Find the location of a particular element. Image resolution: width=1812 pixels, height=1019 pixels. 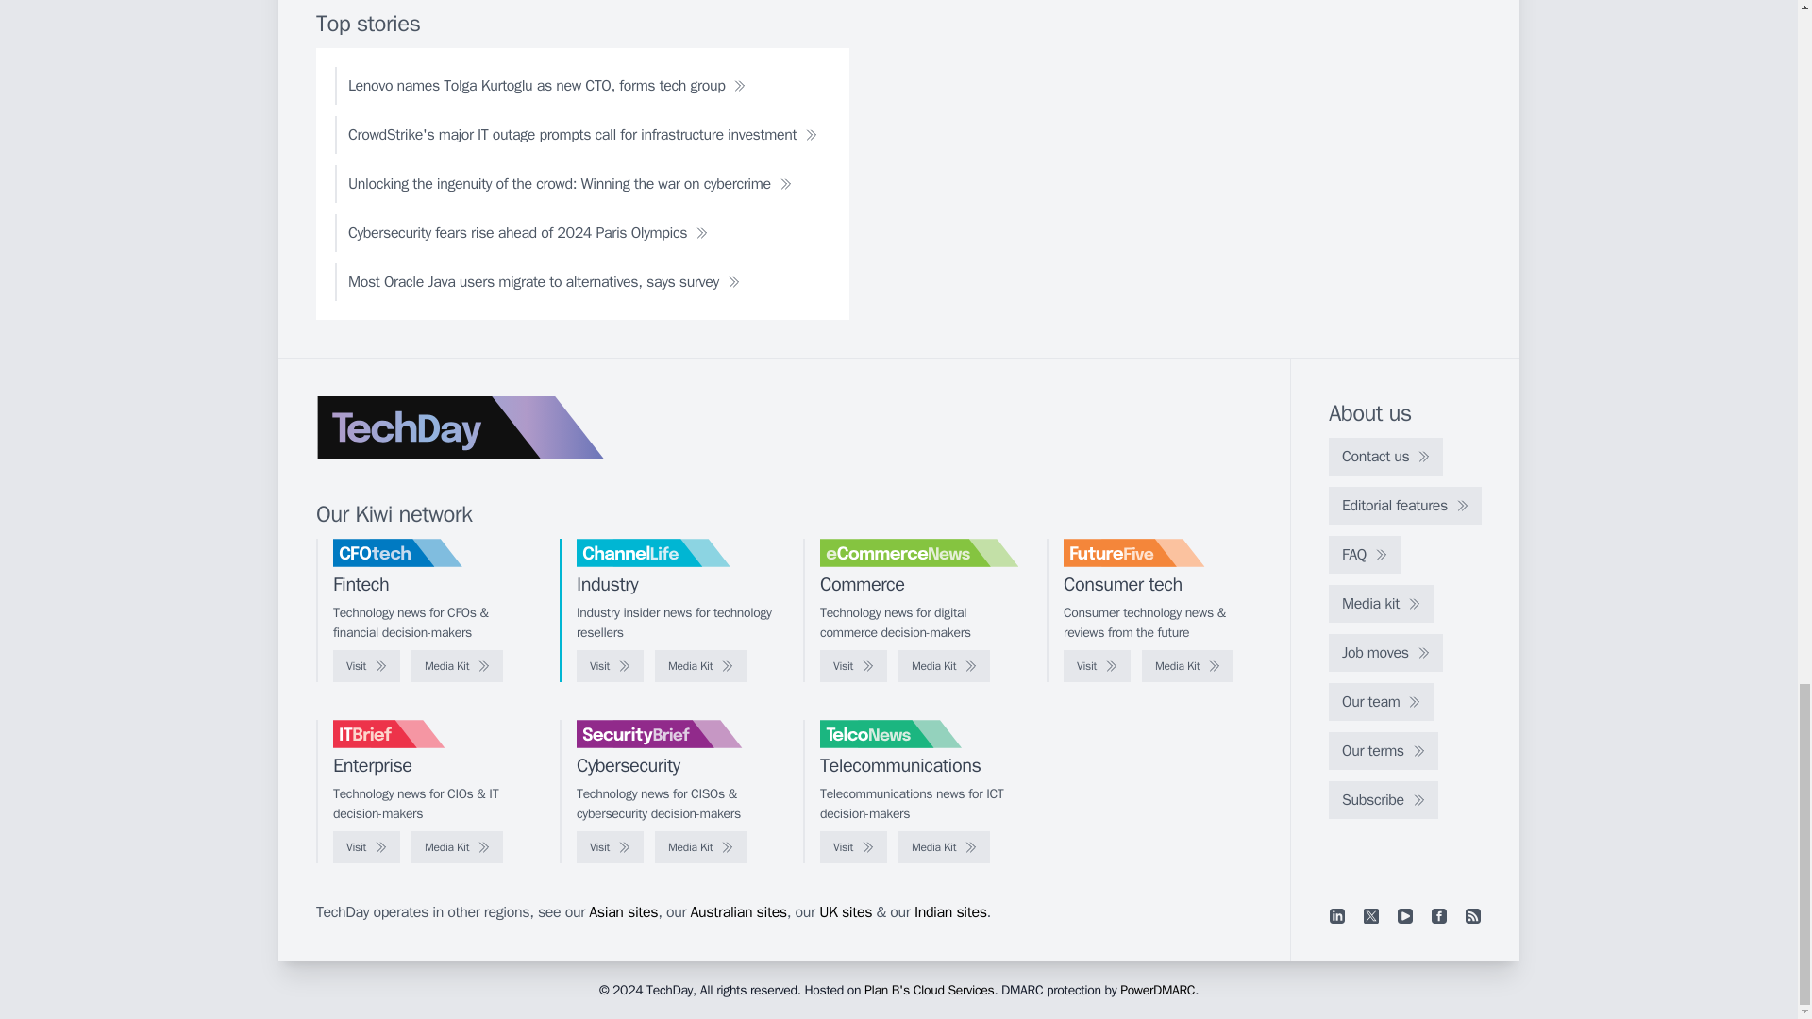

Visit is located at coordinates (366, 847).